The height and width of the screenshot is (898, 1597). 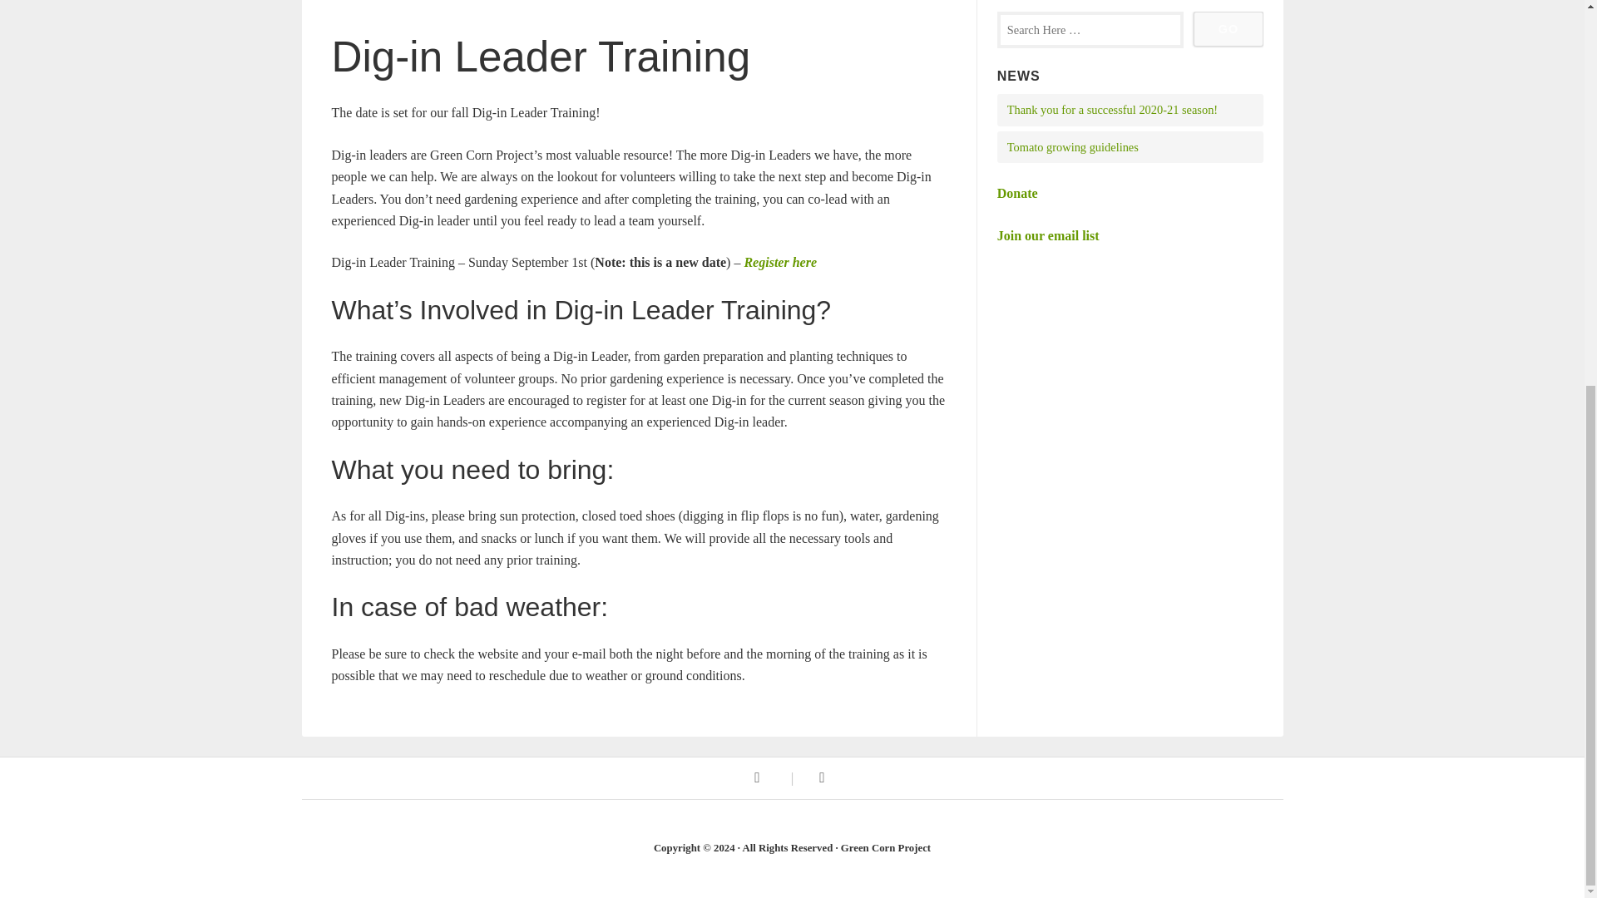 What do you see at coordinates (1228, 29) in the screenshot?
I see `Go` at bounding box center [1228, 29].